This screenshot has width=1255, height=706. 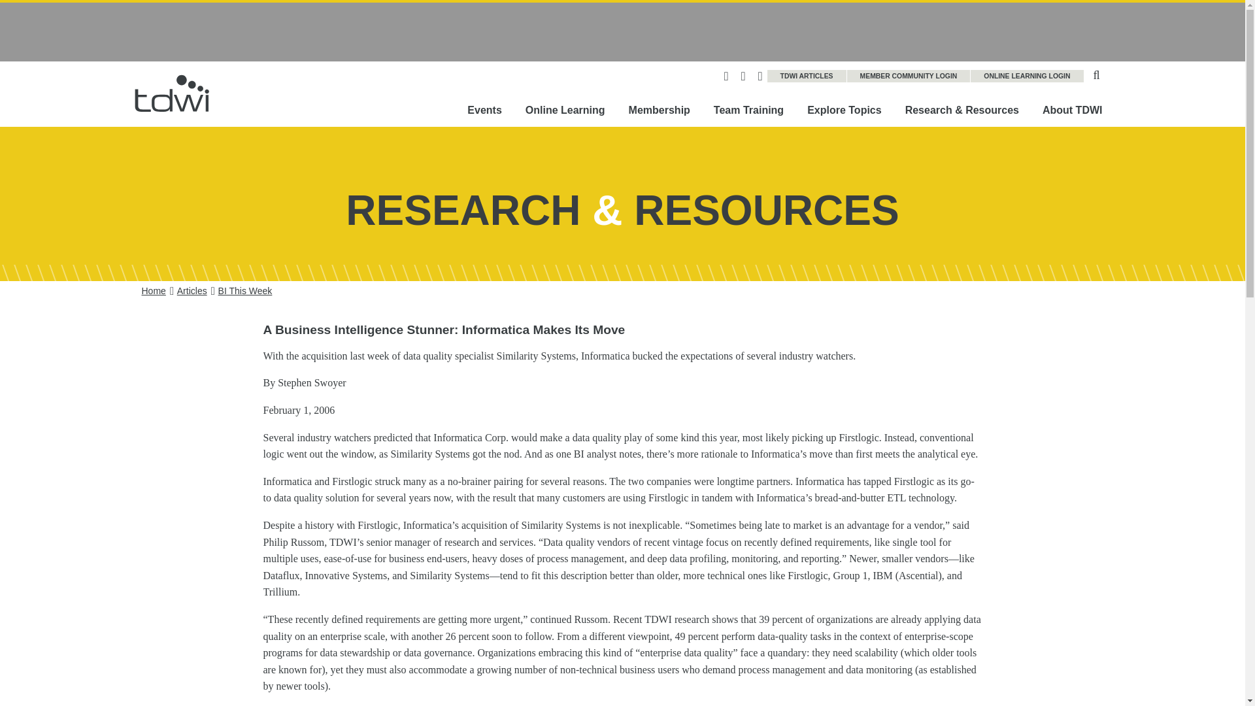 I want to click on Events, so click(x=484, y=110).